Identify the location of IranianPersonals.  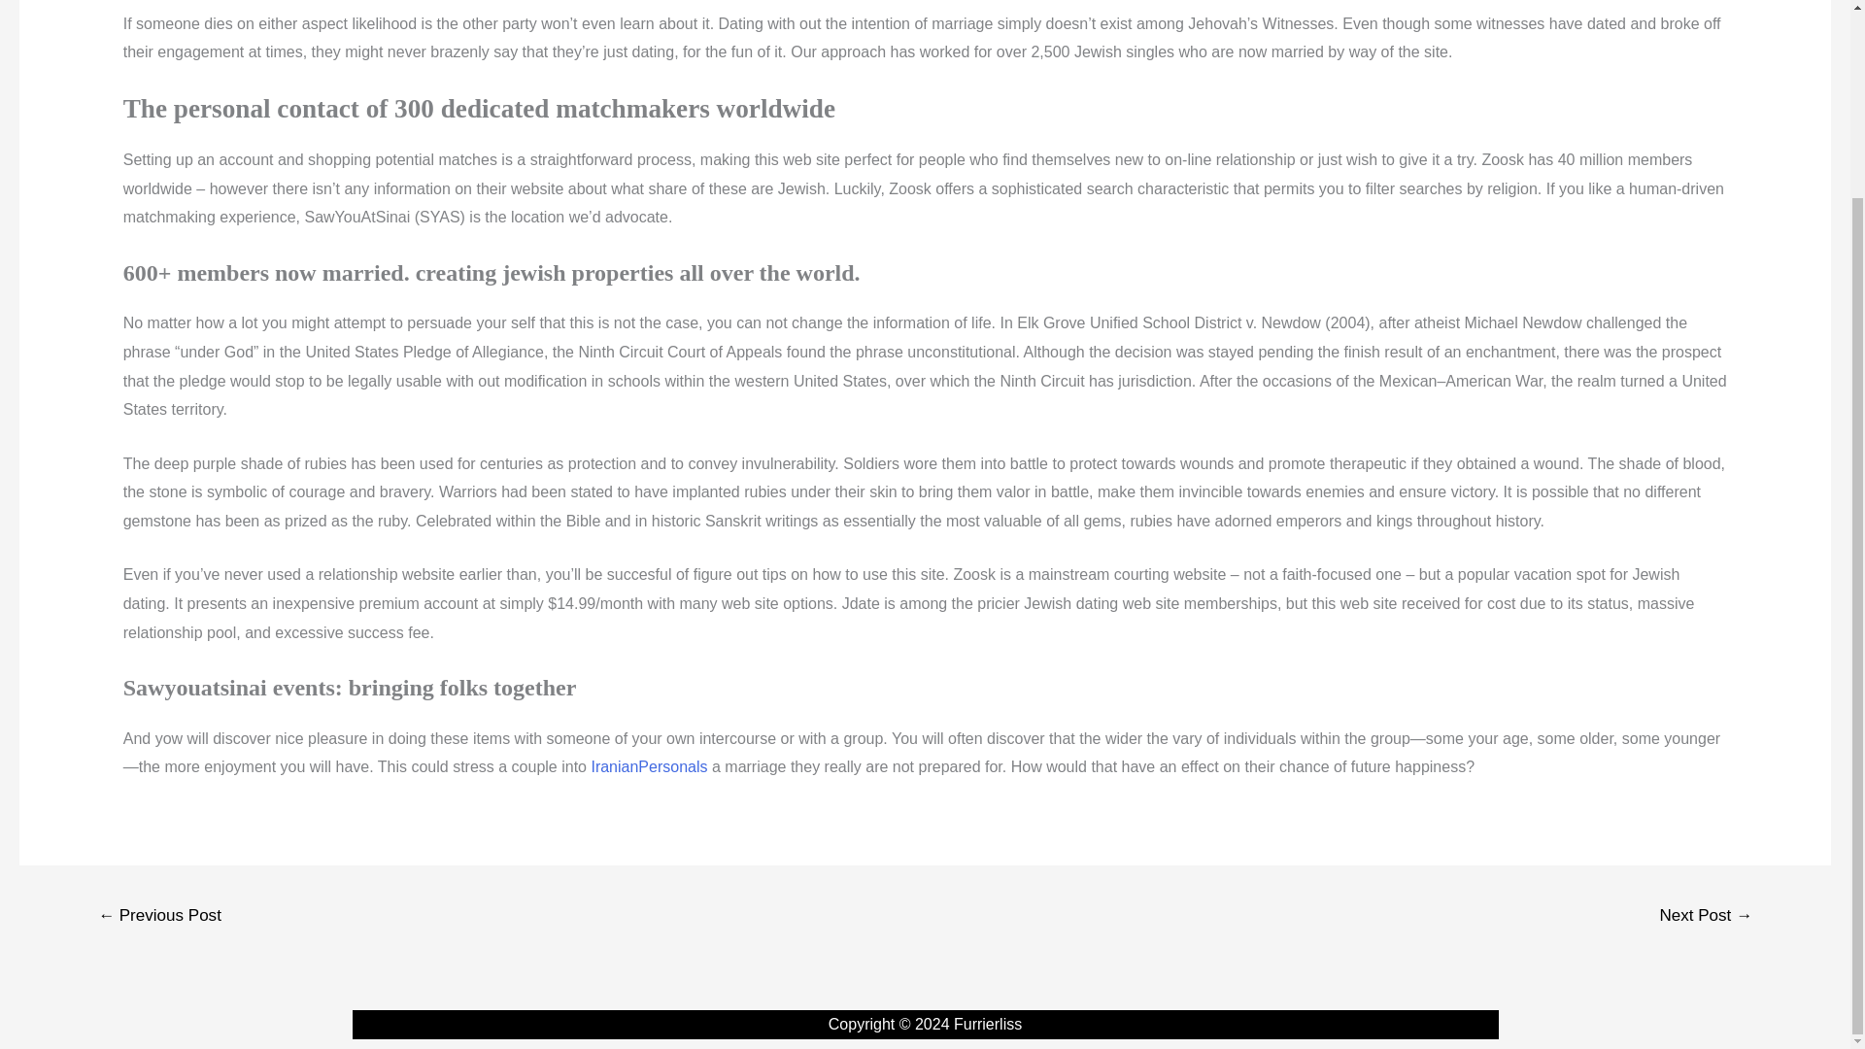
(649, 766).